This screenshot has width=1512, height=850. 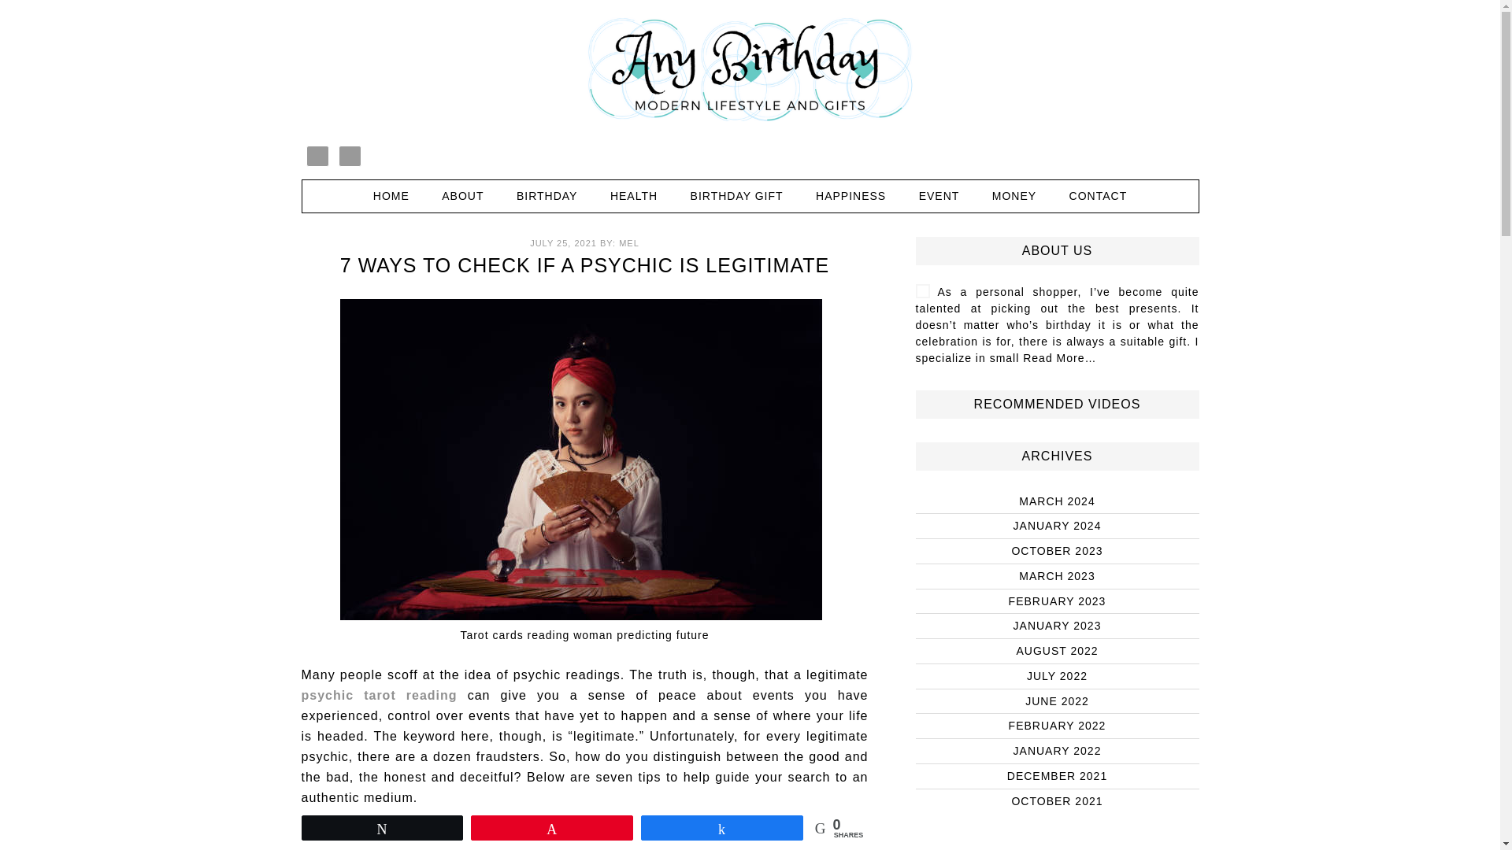 I want to click on JANUARY 2024, so click(x=1057, y=526).